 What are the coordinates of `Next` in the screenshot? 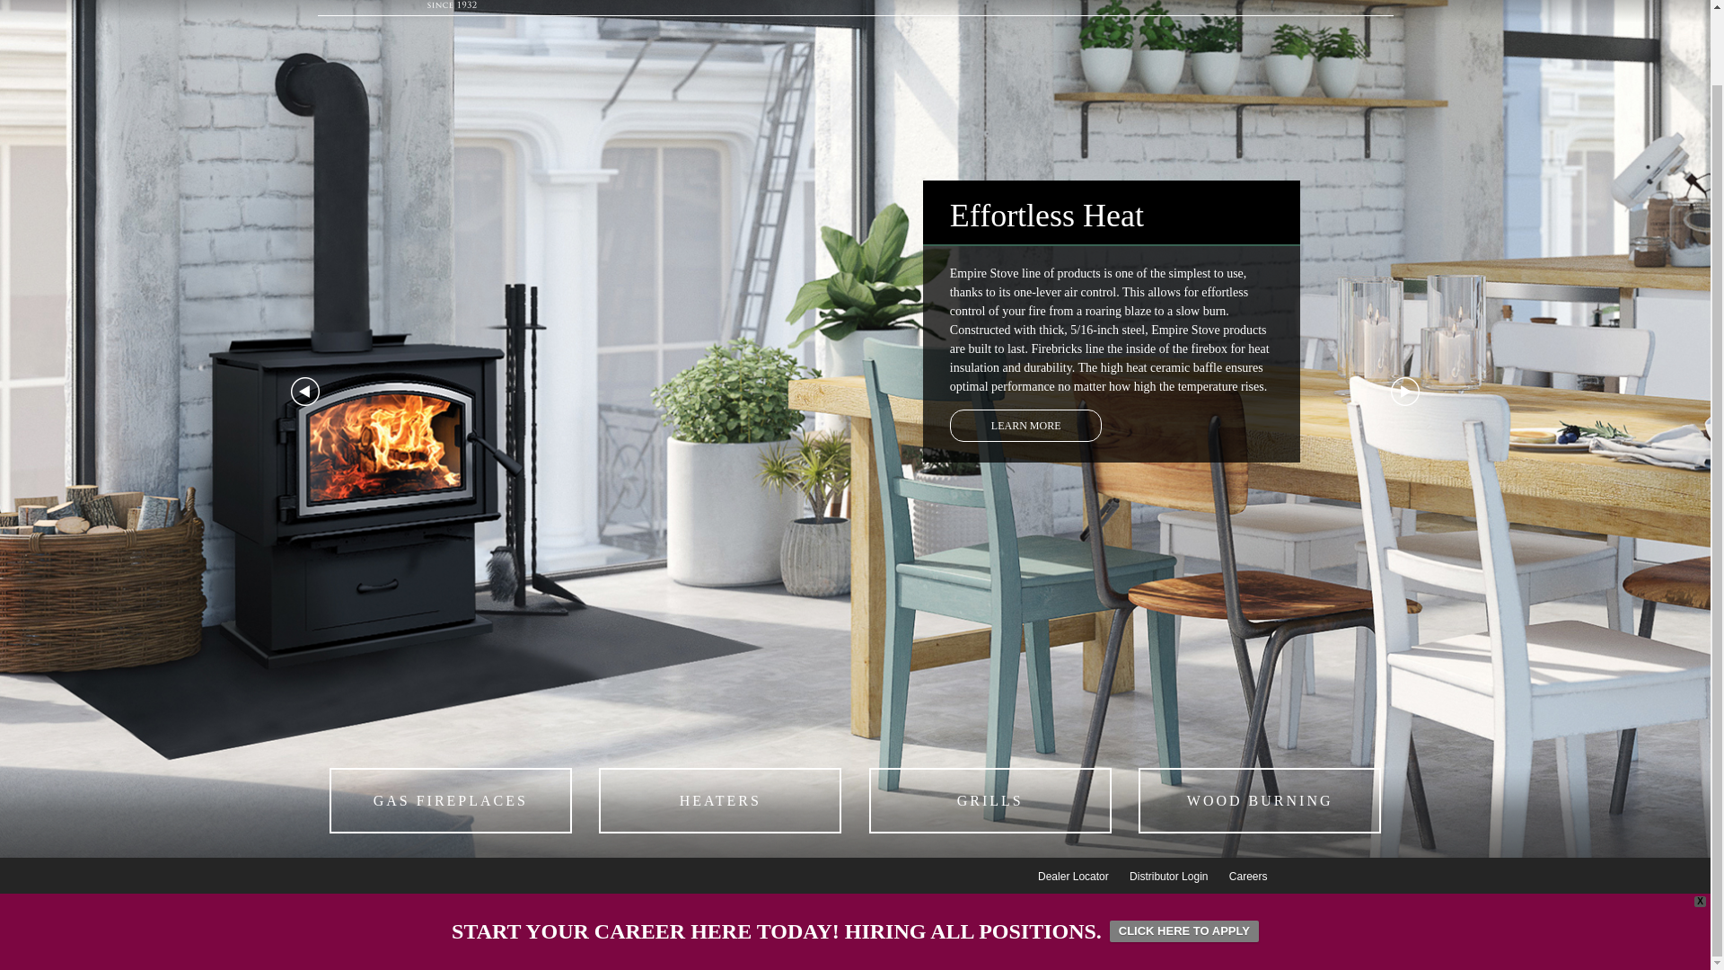 It's located at (1404, 392).